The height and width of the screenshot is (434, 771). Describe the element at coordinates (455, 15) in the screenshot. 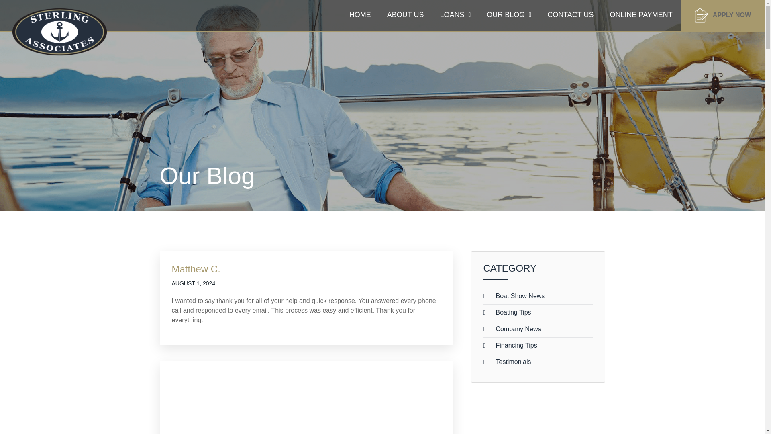

I see `LOANS` at that location.